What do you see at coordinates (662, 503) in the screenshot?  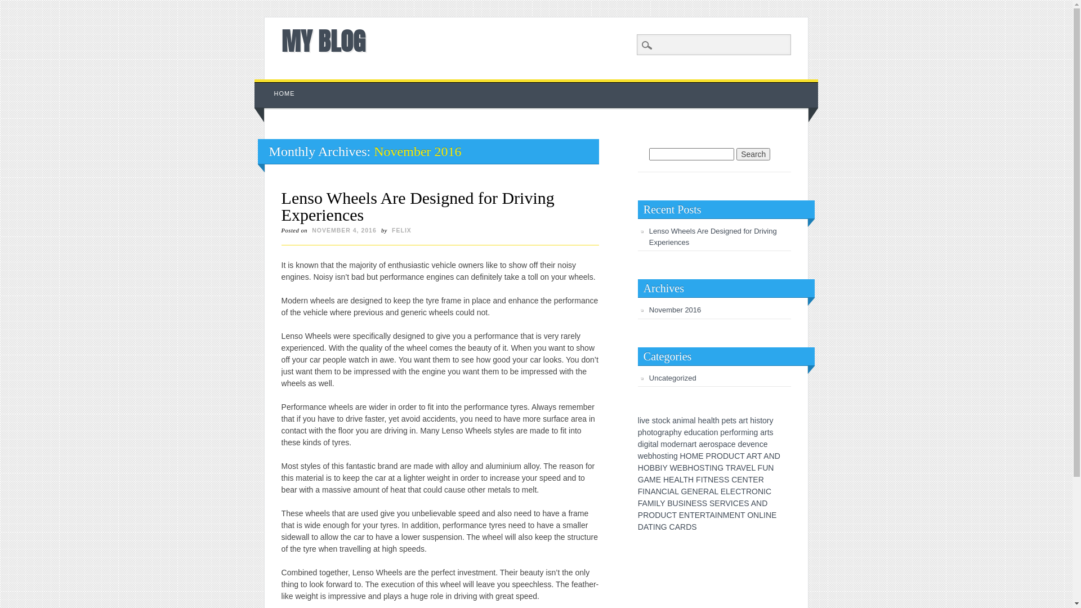 I see `Y` at bounding box center [662, 503].